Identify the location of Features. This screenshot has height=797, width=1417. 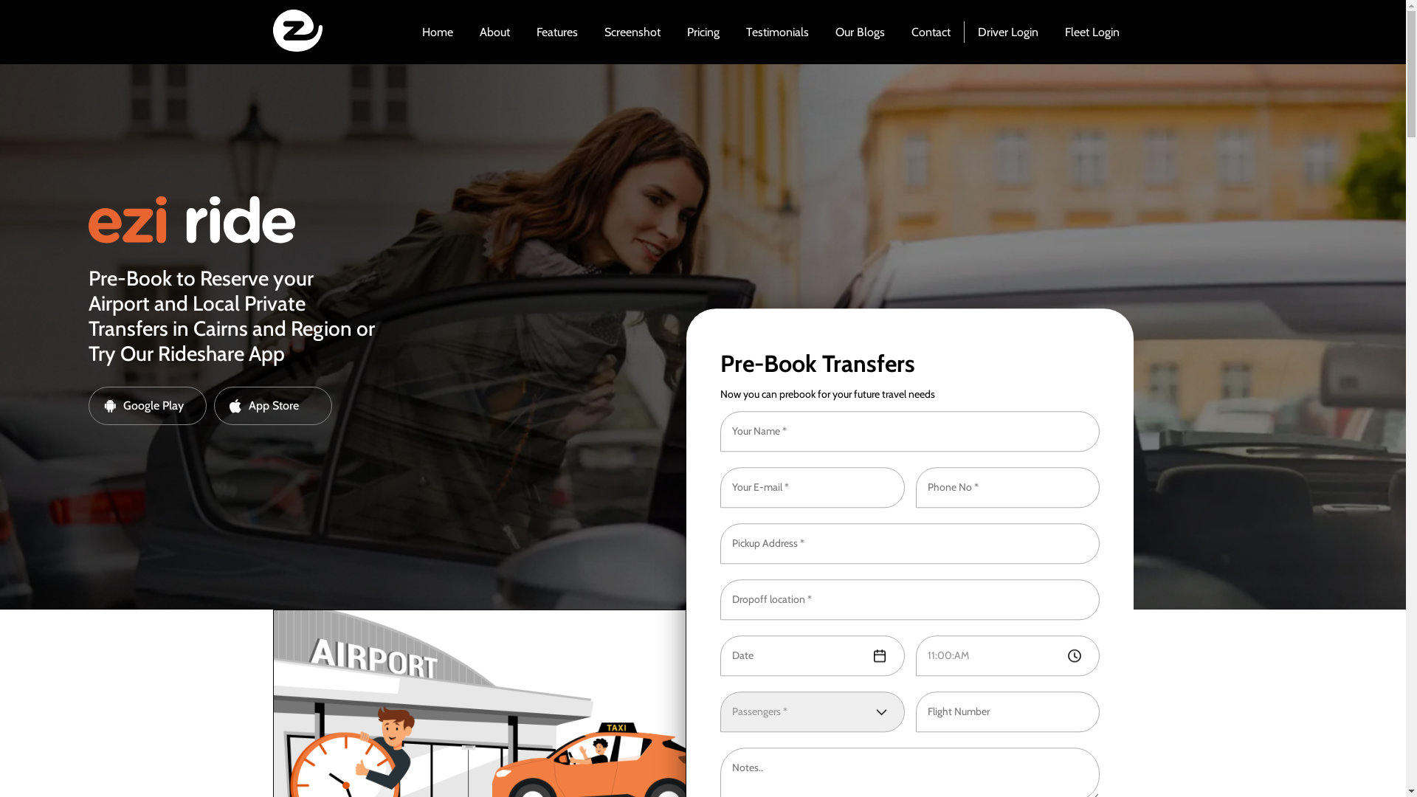
(557, 32).